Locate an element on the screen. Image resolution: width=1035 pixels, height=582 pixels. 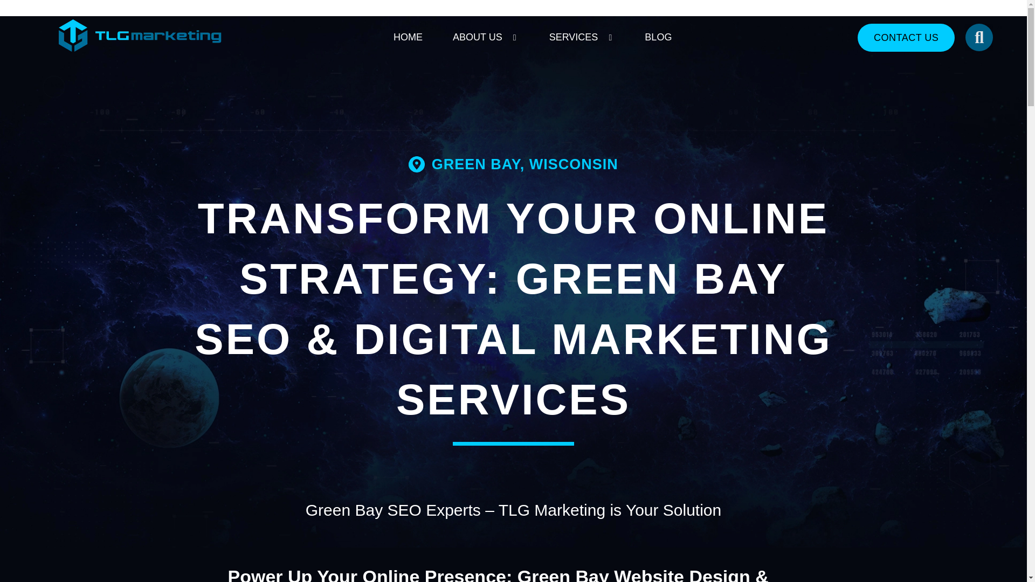
ABOUT US is located at coordinates (478, 37).